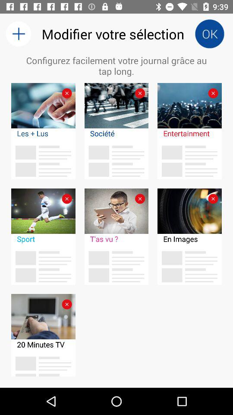 The width and height of the screenshot is (233, 415). I want to click on turn on item above the configurez facilement votre icon, so click(210, 34).